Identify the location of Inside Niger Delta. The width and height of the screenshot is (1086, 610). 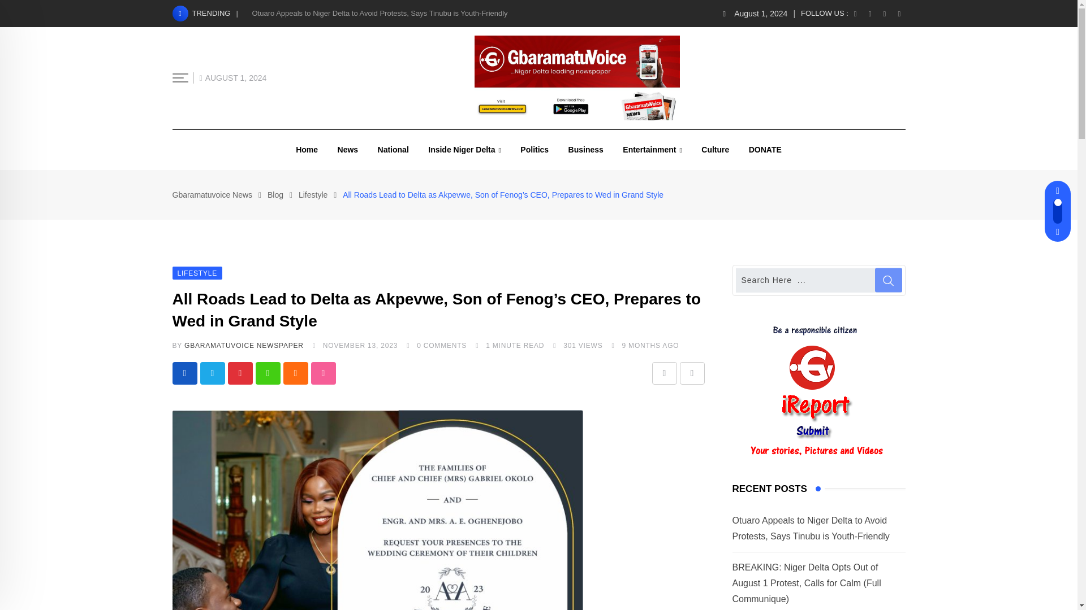
(464, 150).